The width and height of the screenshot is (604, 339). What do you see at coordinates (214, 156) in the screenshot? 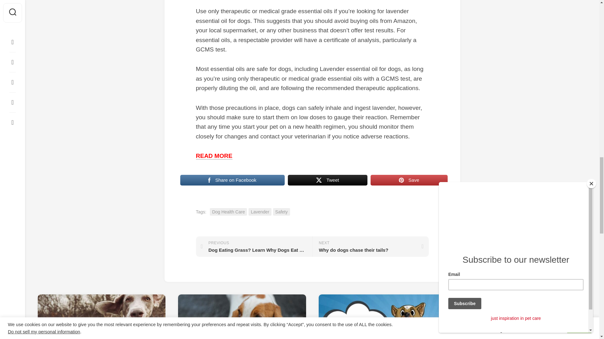
I see `READ MORE` at bounding box center [214, 156].